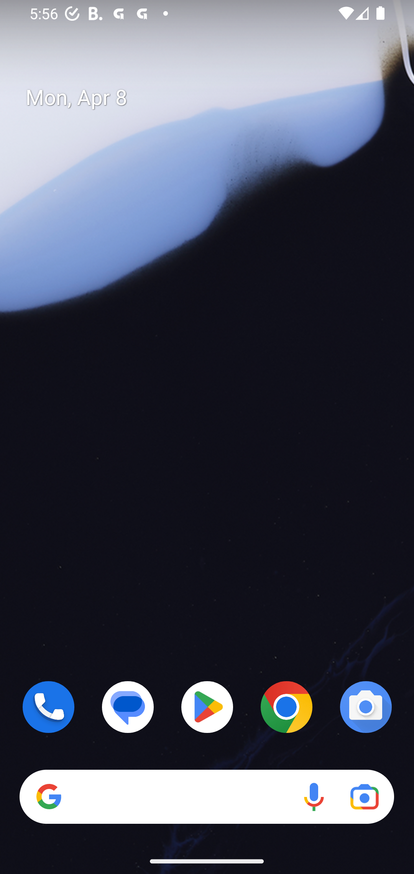  Describe the element at coordinates (286, 707) in the screenshot. I see `Chrome` at that location.